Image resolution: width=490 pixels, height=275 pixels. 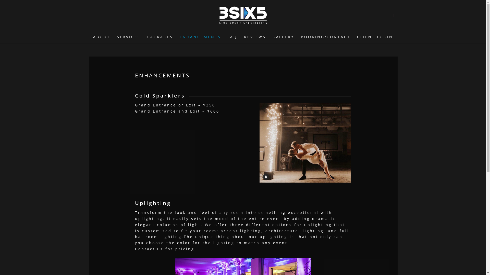 What do you see at coordinates (200, 37) in the screenshot?
I see `ENHANCEMENTS` at bounding box center [200, 37].